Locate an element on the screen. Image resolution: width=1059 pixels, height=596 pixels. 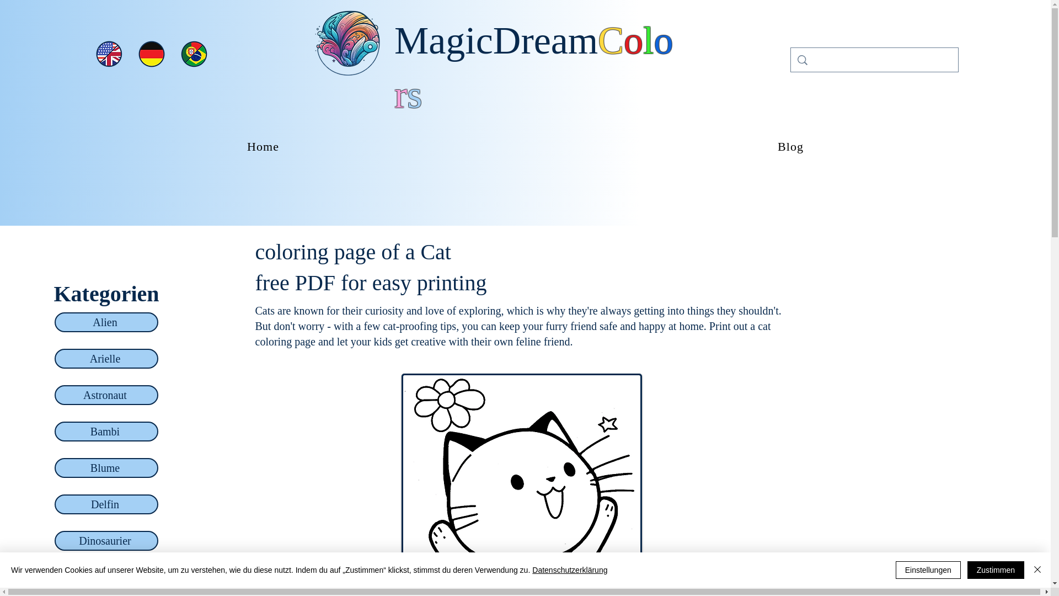
Alien is located at coordinates (106, 322).